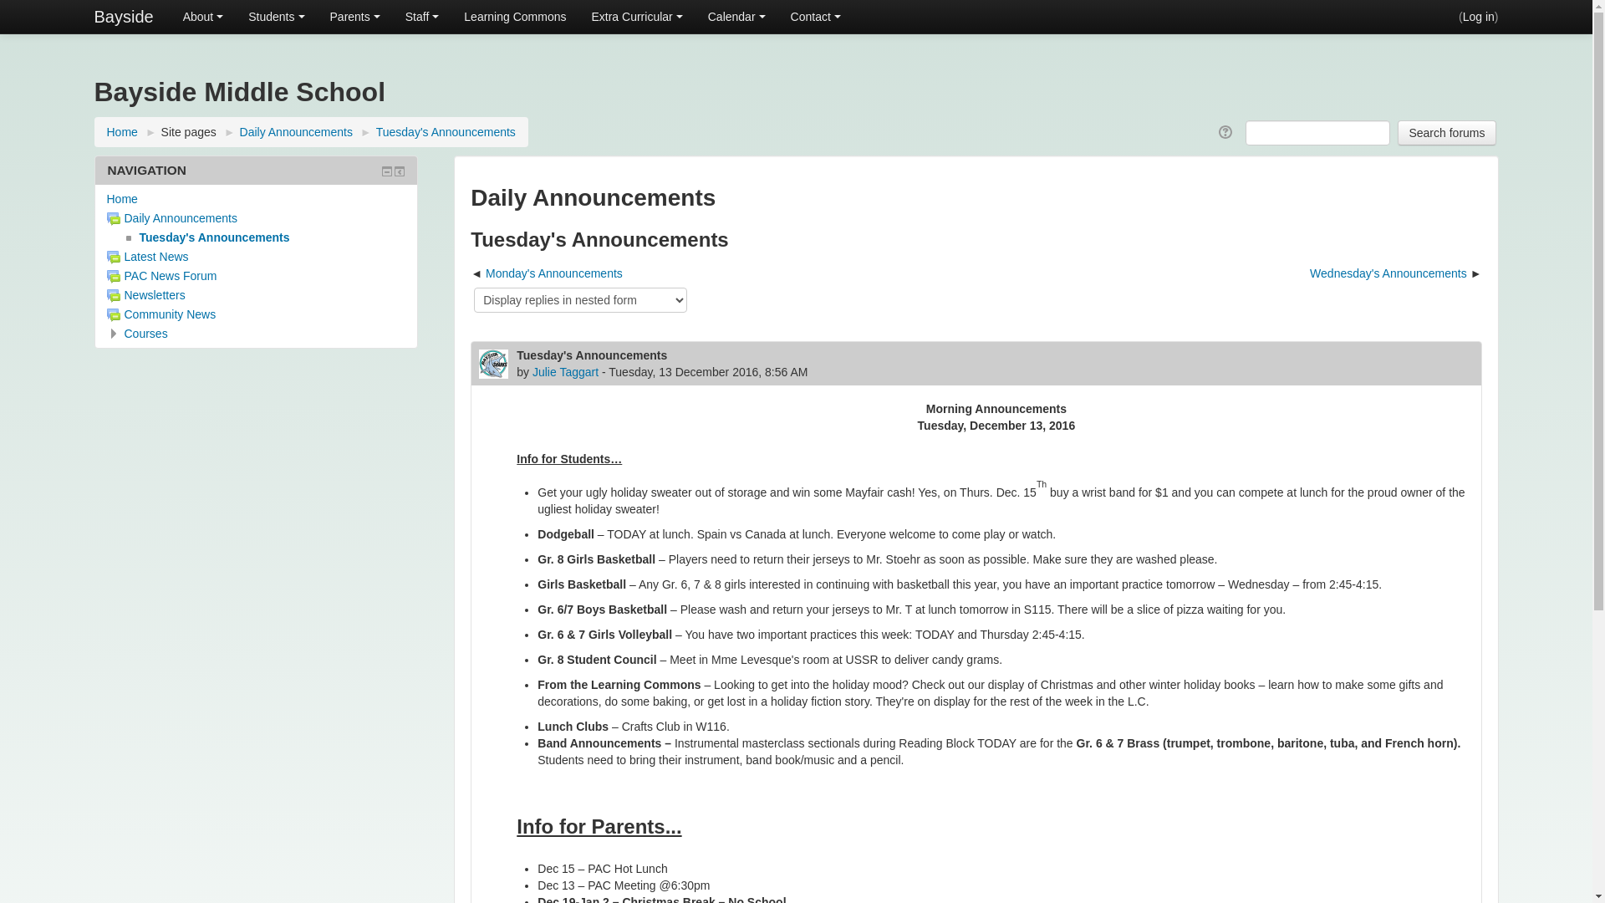  What do you see at coordinates (637, 17) in the screenshot?
I see `Extra Curricular` at bounding box center [637, 17].